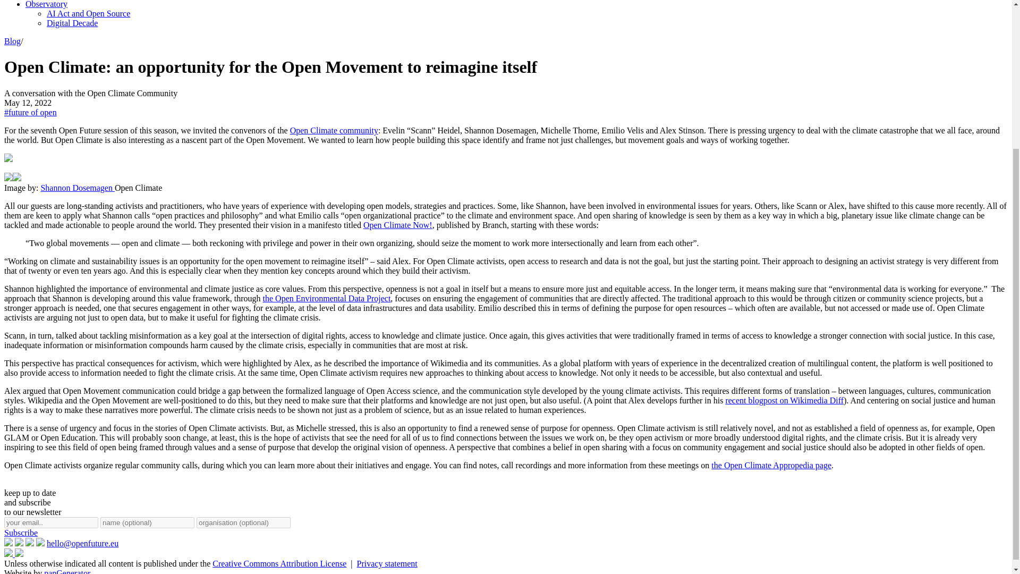 The image size is (1020, 574). Describe the element at coordinates (771, 466) in the screenshot. I see `the Open Climate Appropedia page` at that location.